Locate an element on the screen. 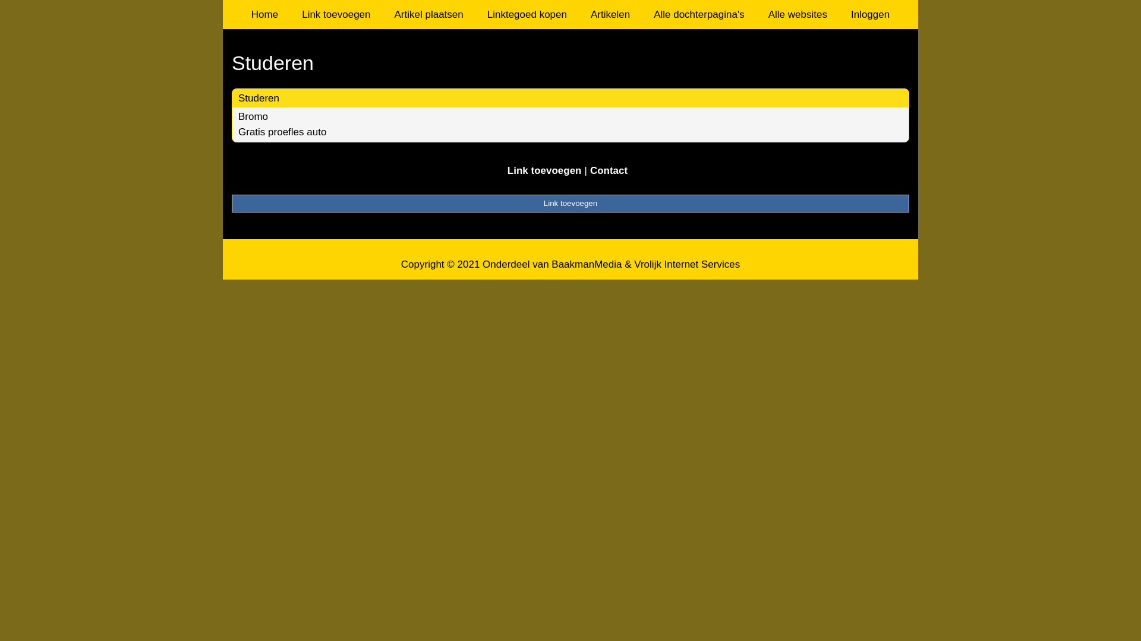 The width and height of the screenshot is (1141, 641). Linktegoed kopen is located at coordinates (527, 14).